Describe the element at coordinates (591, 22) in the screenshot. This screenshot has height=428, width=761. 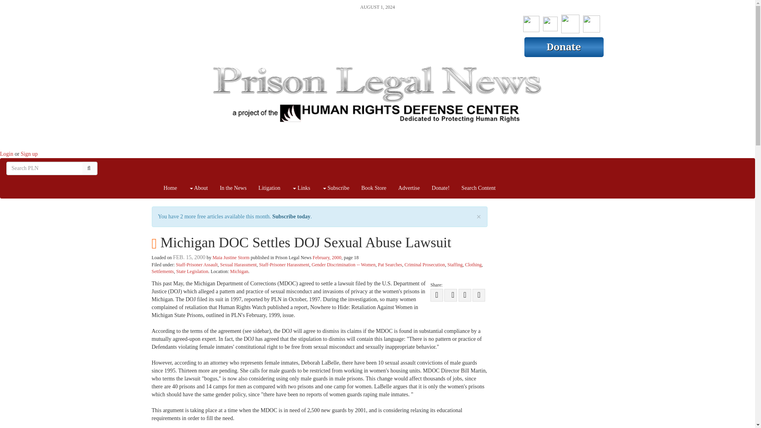
I see `Paul Wright's LinkedIn Page` at that location.